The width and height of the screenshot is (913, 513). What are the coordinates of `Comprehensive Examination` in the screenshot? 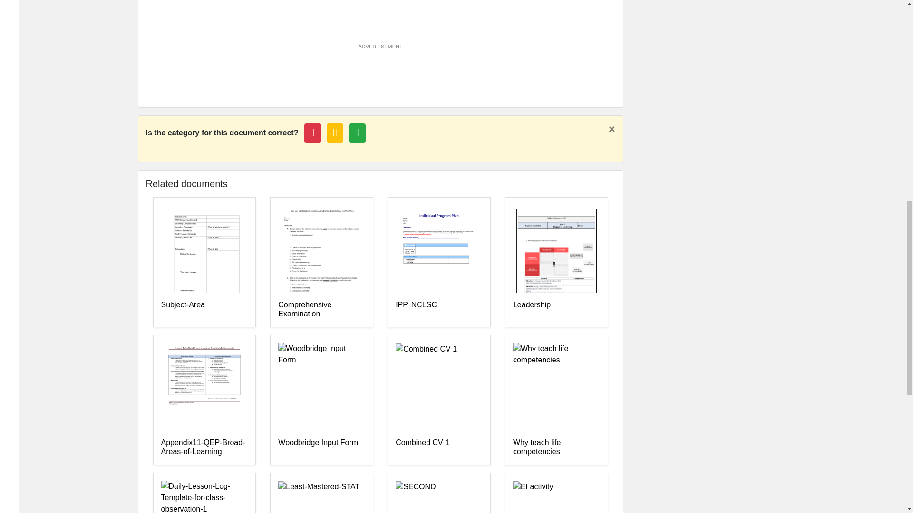 It's located at (321, 309).